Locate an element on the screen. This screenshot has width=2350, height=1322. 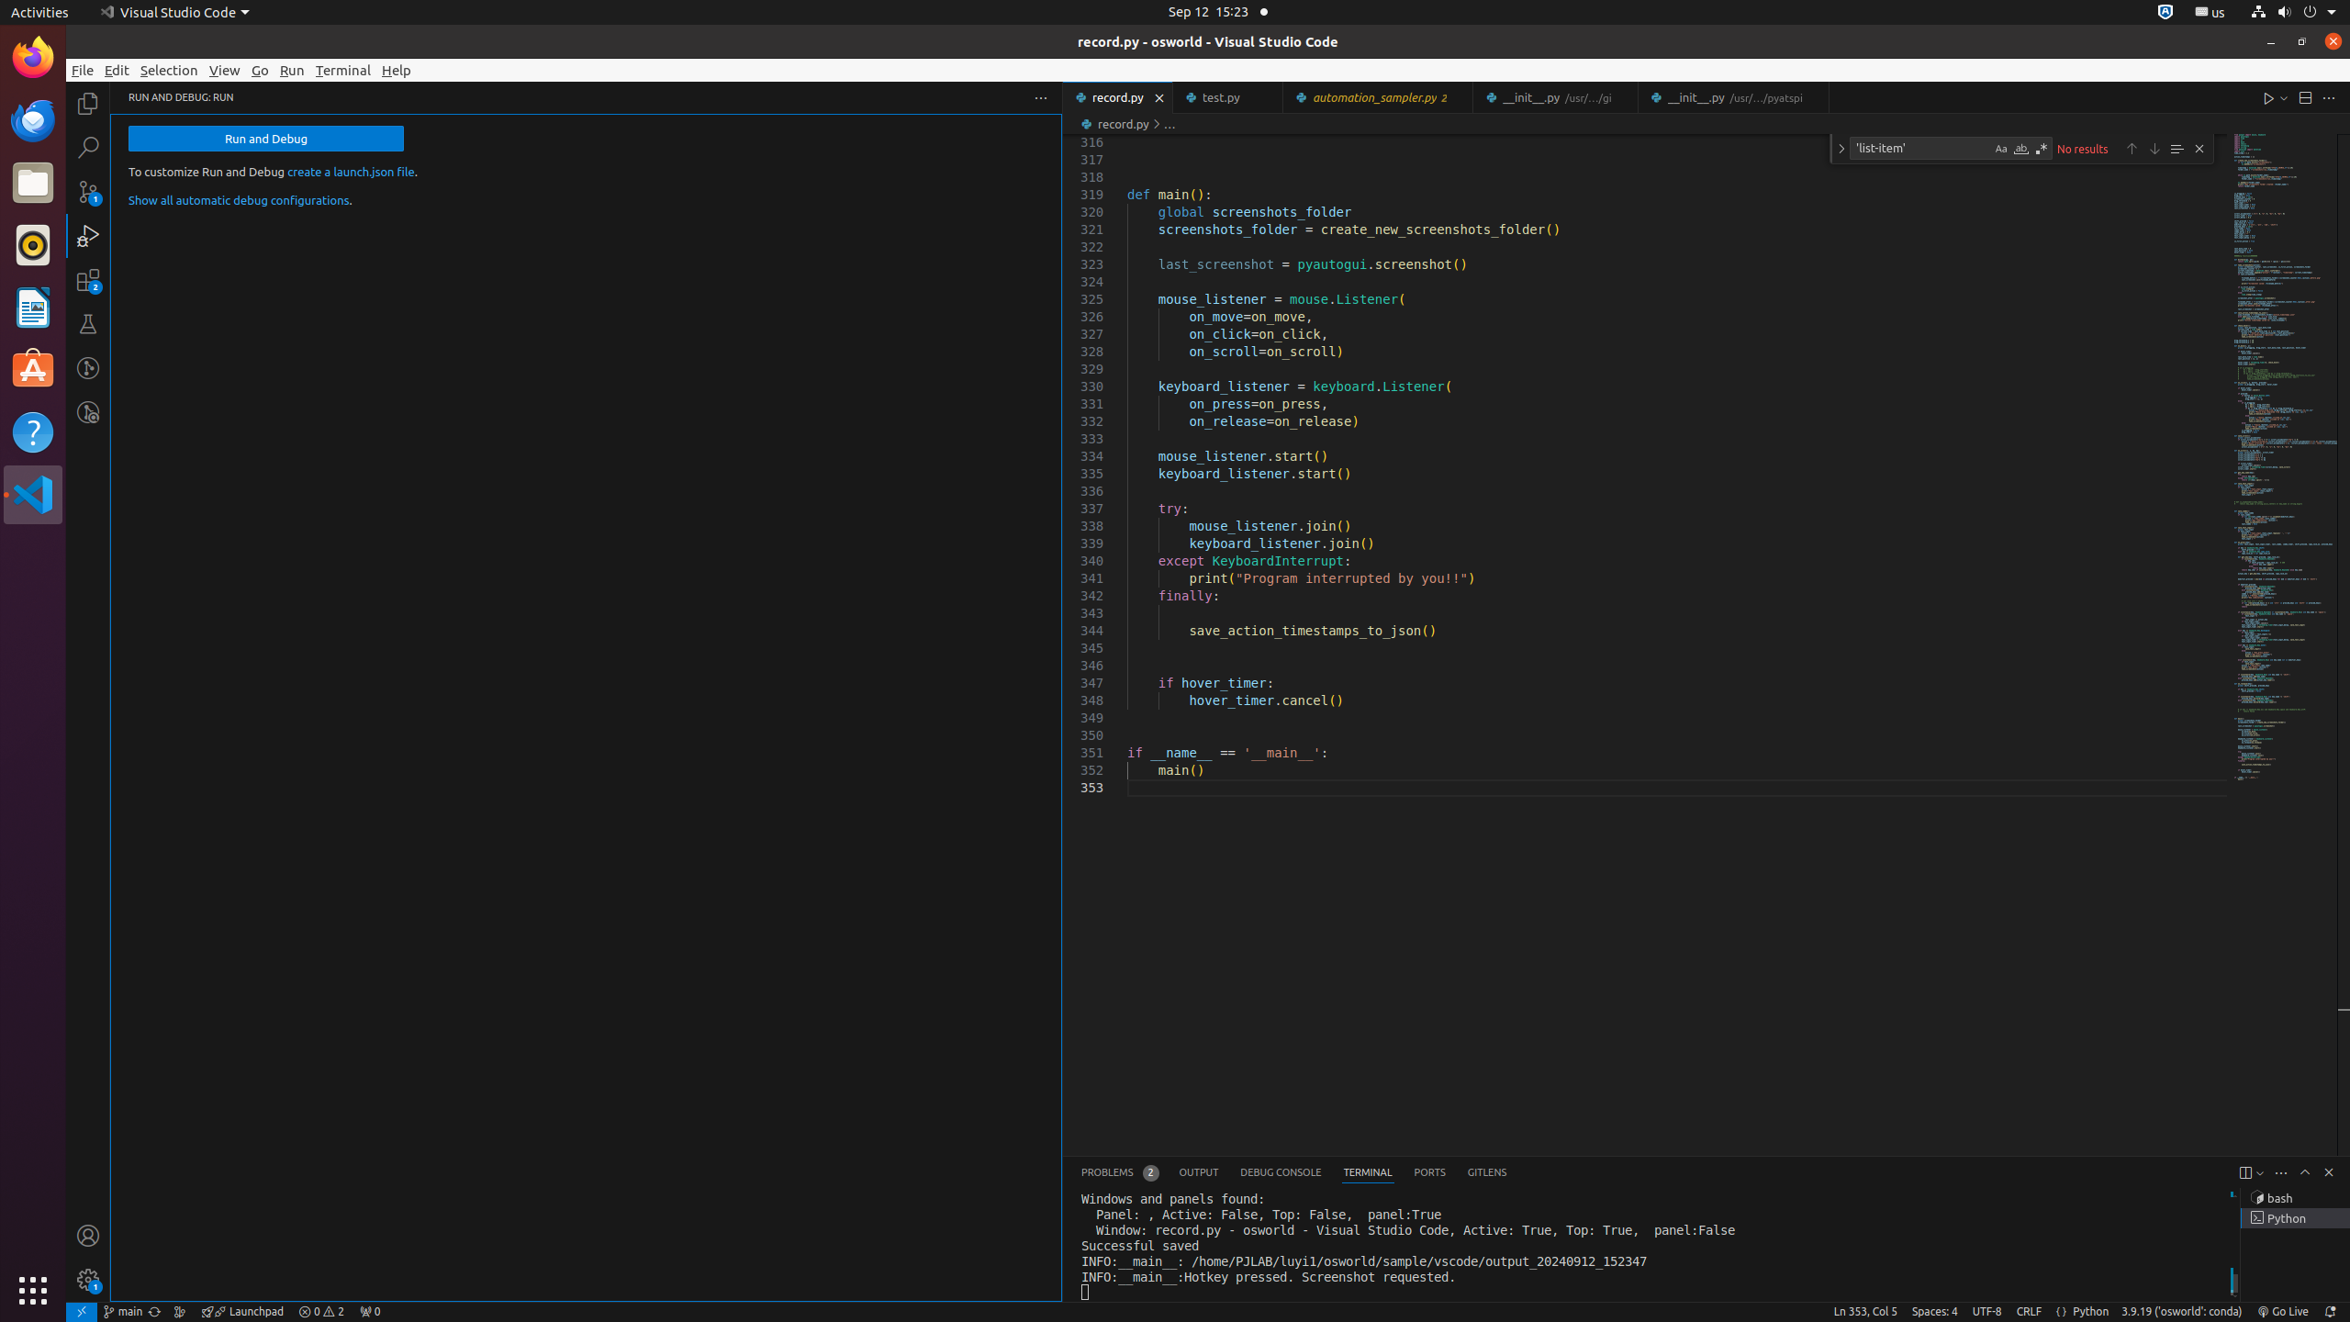
Find in Selection (Alt+L) is located at coordinates (2177, 149).